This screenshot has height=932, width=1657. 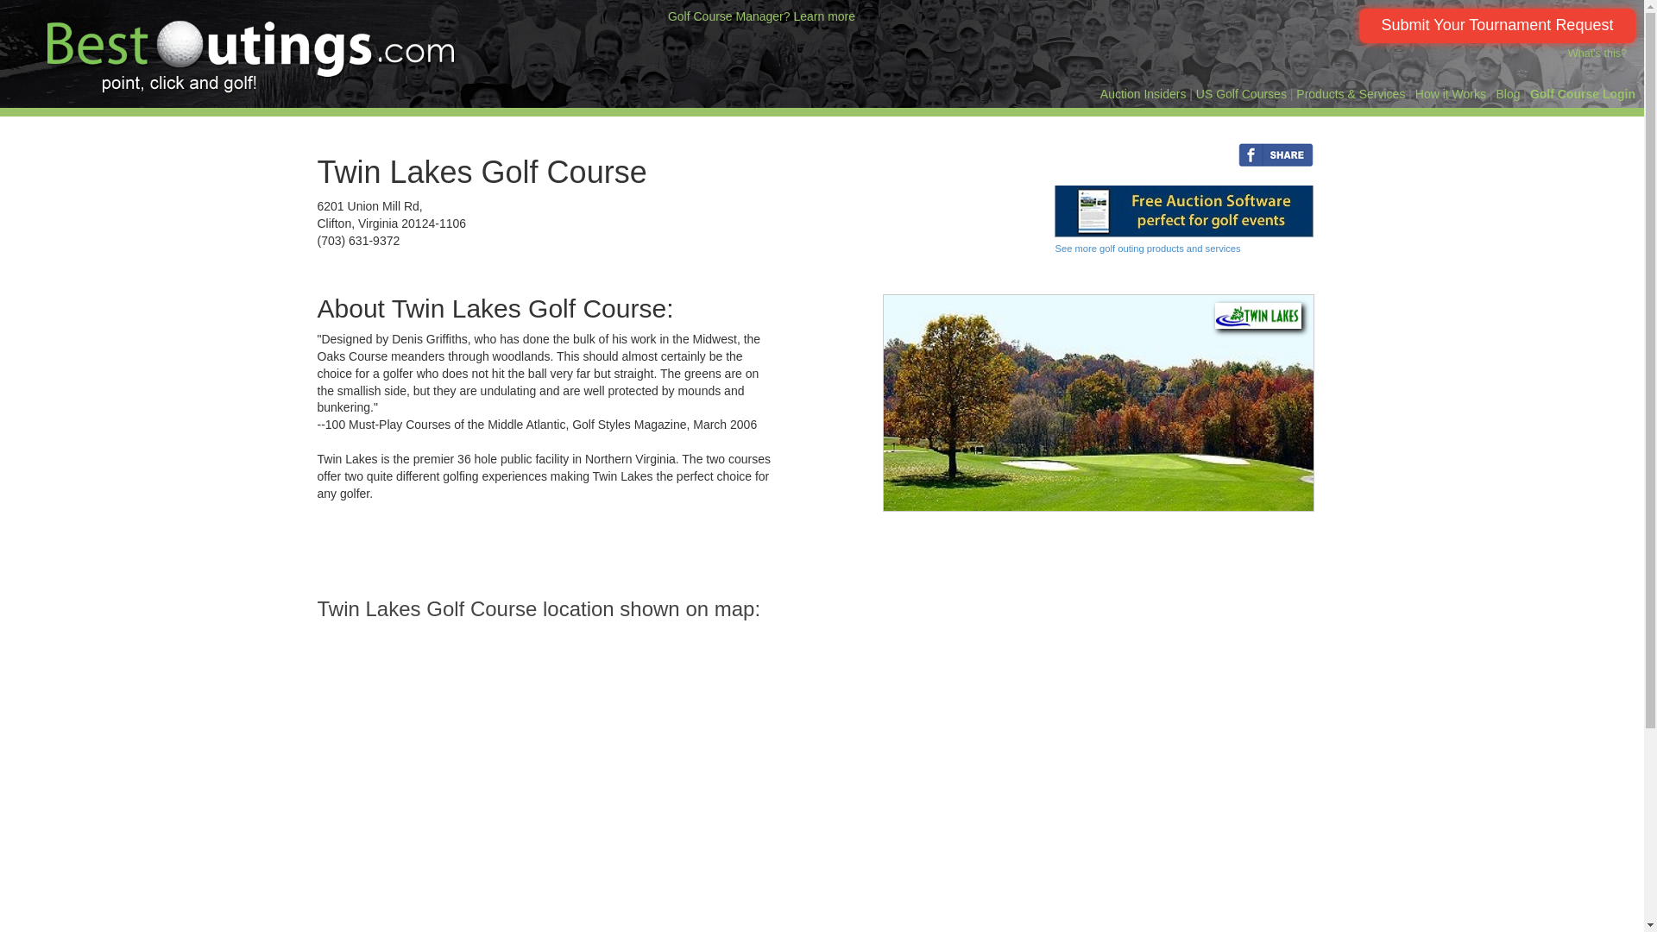 What do you see at coordinates (1496, 25) in the screenshot?
I see `...and we'll send it to all of the top area golf courses!` at bounding box center [1496, 25].